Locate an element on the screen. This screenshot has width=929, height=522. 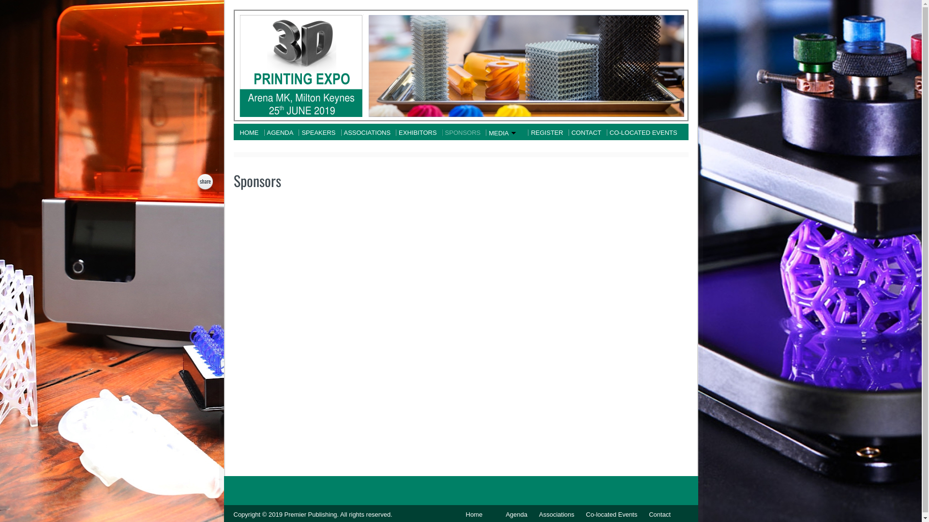
REGISTER is located at coordinates (547, 132).